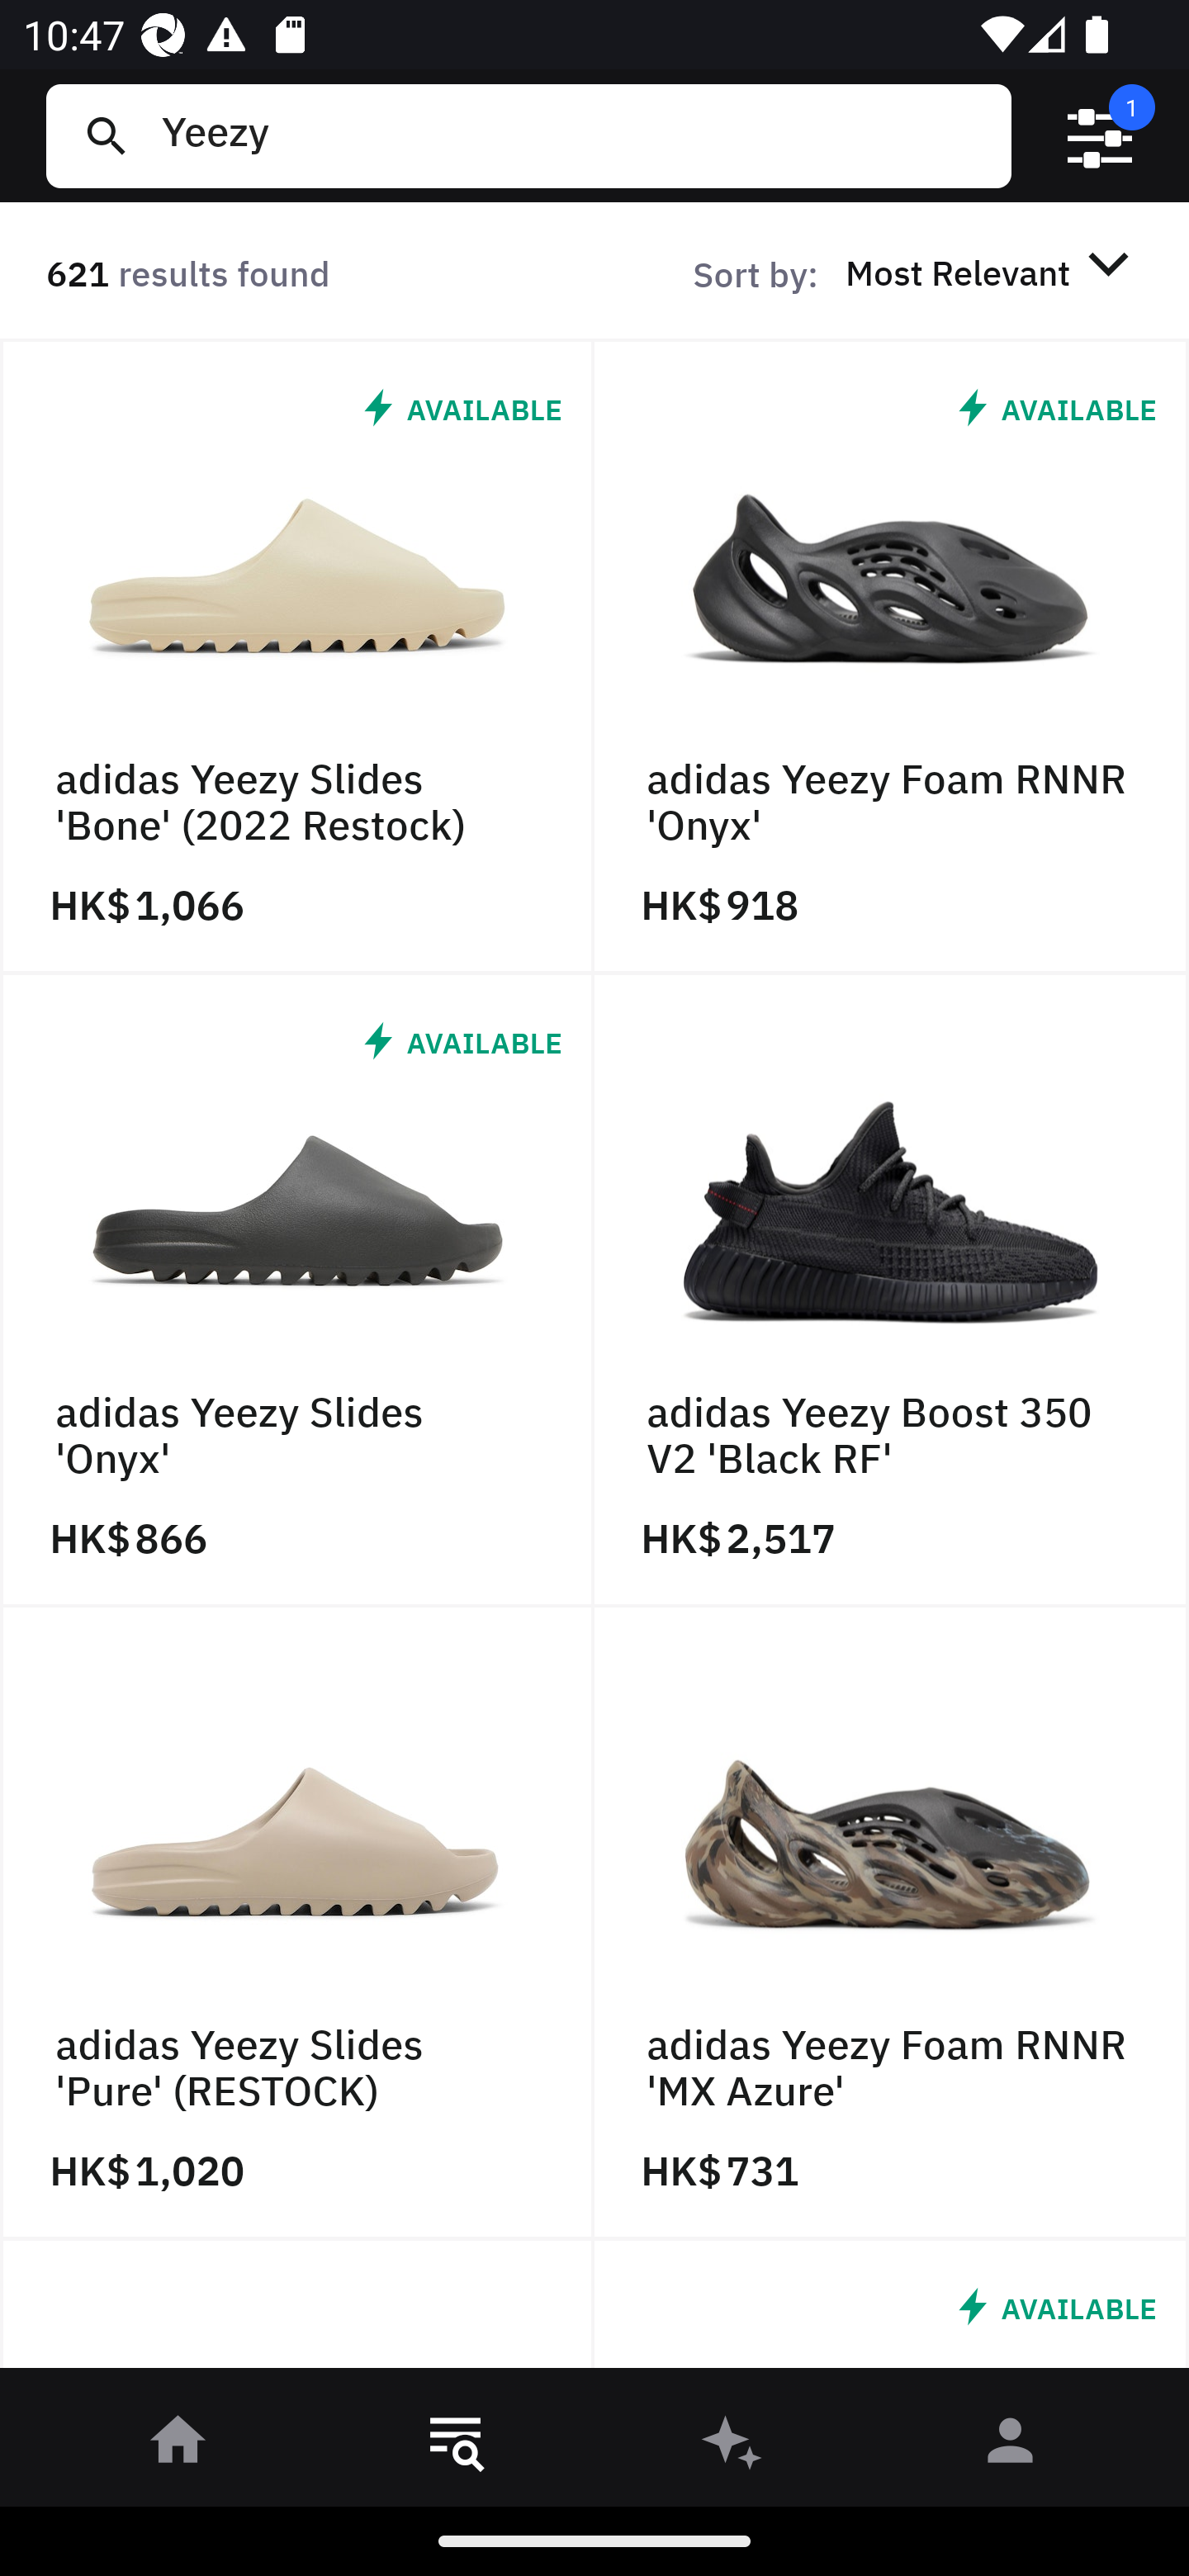 This screenshot has height=2576, width=1189. Describe the element at coordinates (456, 2446) in the screenshot. I see `󱎸` at that location.